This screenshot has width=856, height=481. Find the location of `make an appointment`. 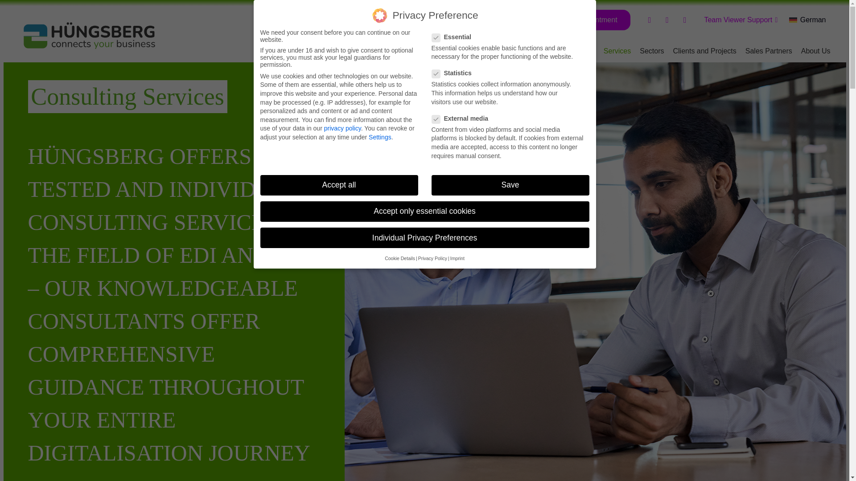

make an appointment is located at coordinates (580, 20).